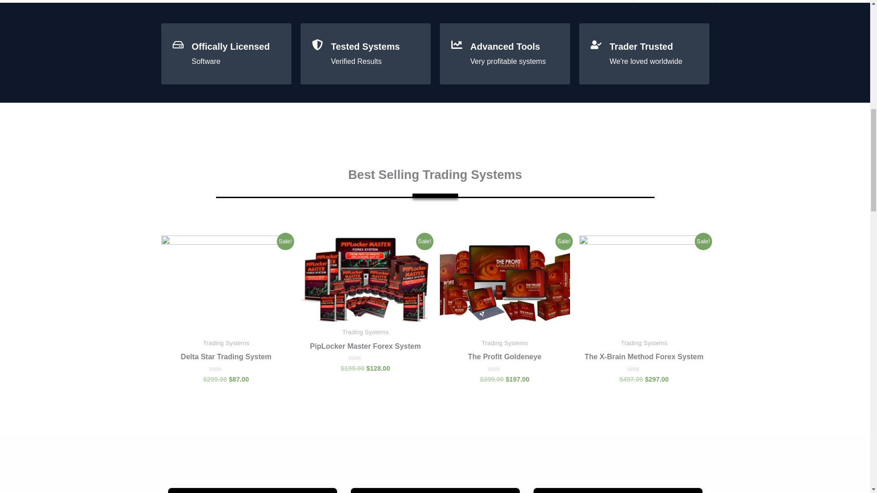 The width and height of the screenshot is (877, 493). I want to click on The Profit Goldeneye, so click(504, 359).